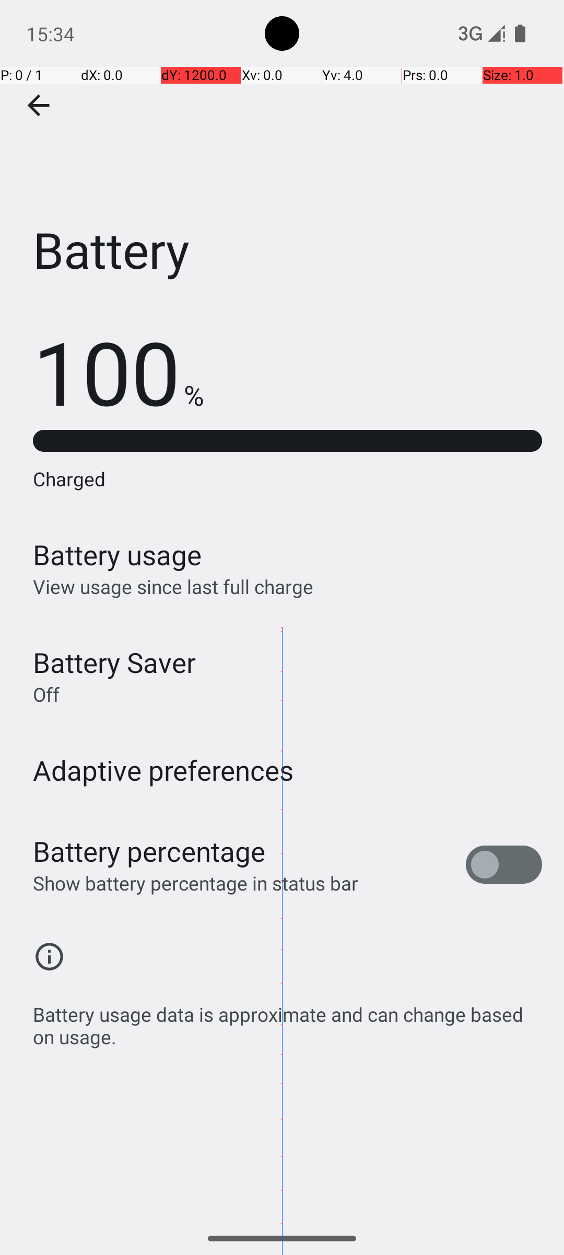  What do you see at coordinates (118, 554) in the screenshot?
I see `Battery usage` at bounding box center [118, 554].